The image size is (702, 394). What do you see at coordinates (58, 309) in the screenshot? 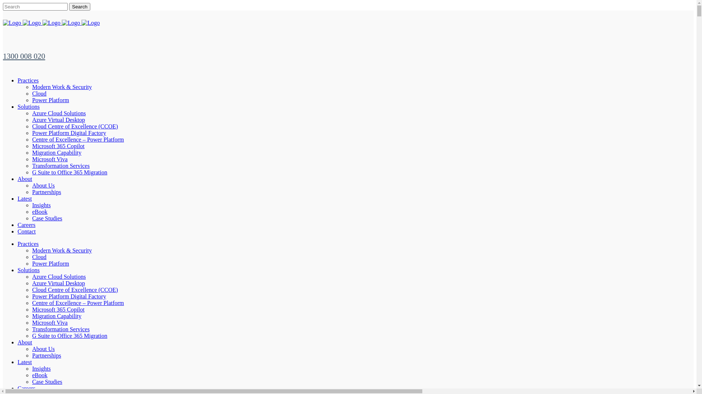
I see `Microsoft 365 Copilot` at bounding box center [58, 309].